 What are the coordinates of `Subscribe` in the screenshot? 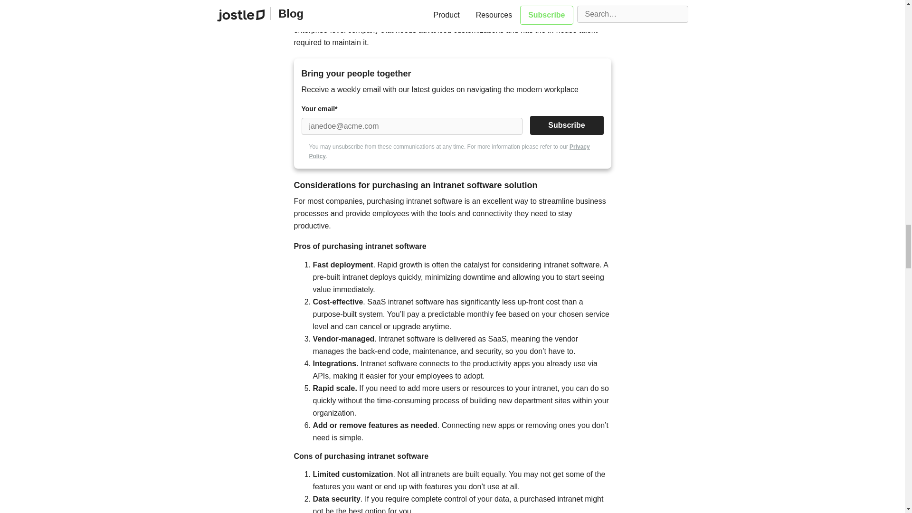 It's located at (567, 125).